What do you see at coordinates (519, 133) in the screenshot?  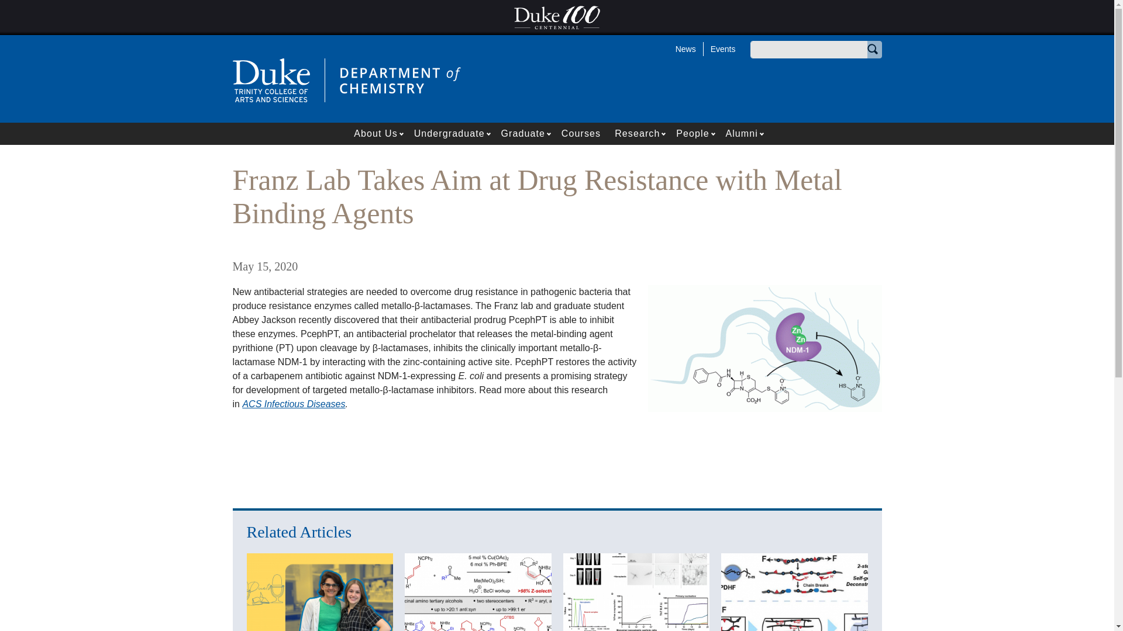 I see `Graduate` at bounding box center [519, 133].